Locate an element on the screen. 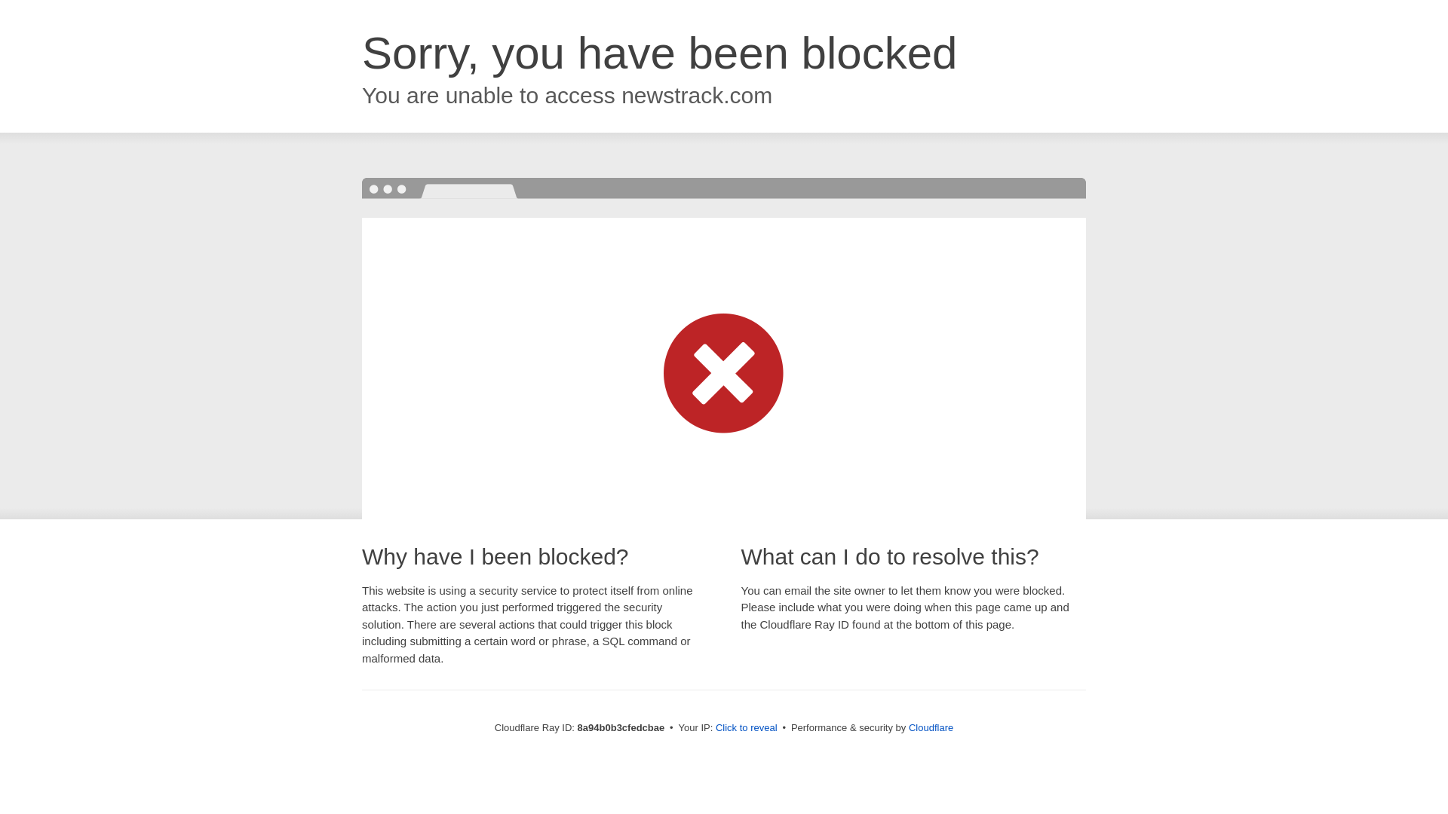 This screenshot has height=814, width=1448. Click to reveal is located at coordinates (747, 728).